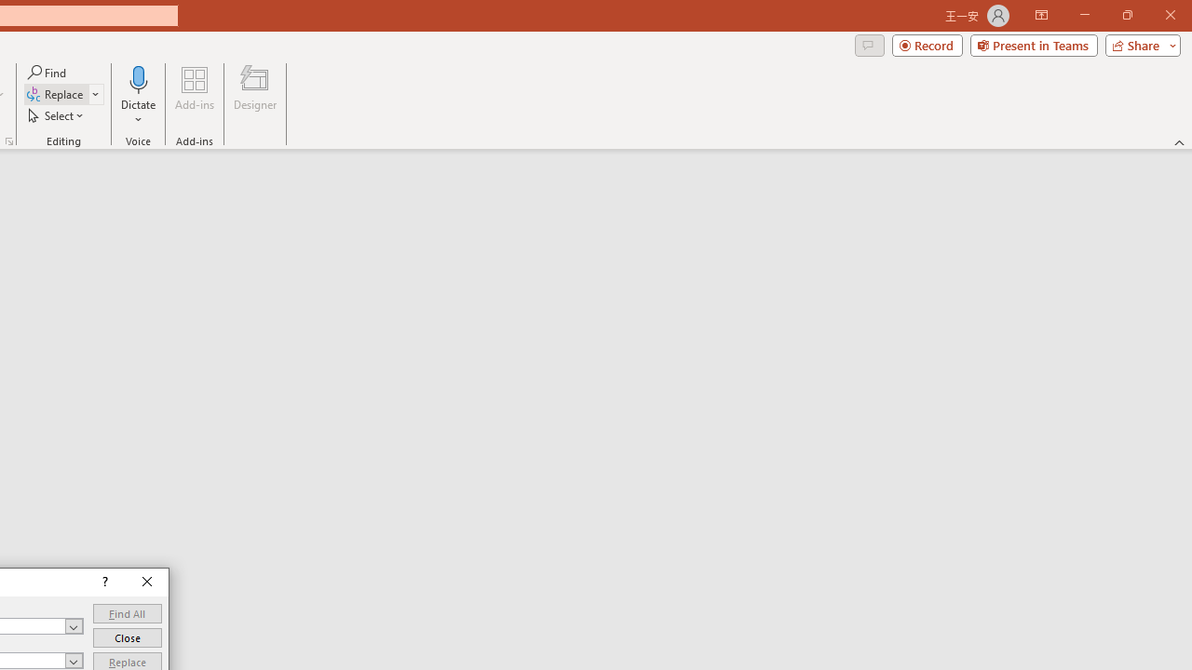 This screenshot has width=1192, height=670. Describe the element at coordinates (9, 141) in the screenshot. I see `Format Object...` at that location.